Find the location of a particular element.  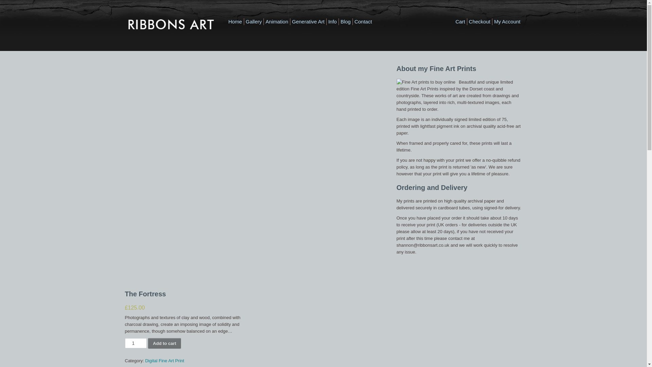

Digital Fine Art Print is located at coordinates (164, 361).